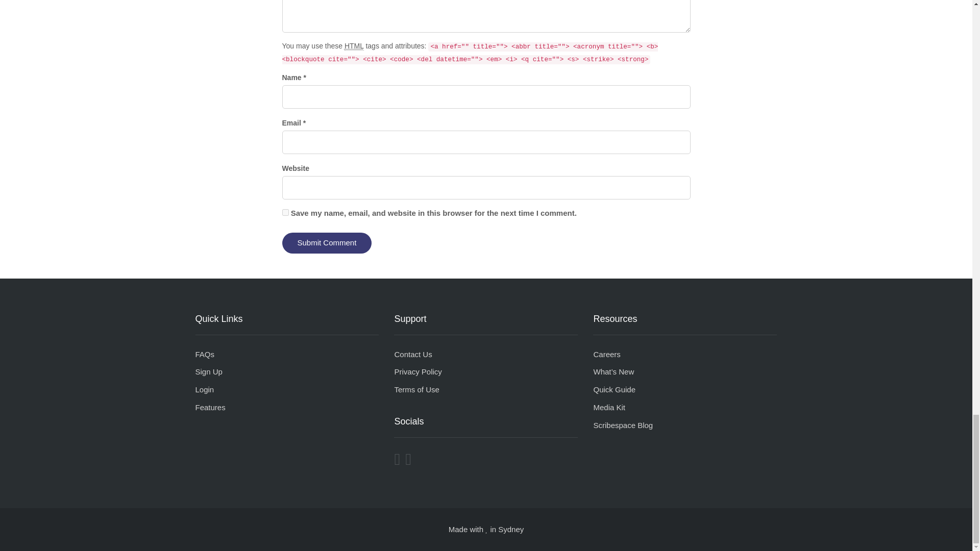 The width and height of the screenshot is (980, 551). Describe the element at coordinates (285, 212) in the screenshot. I see `yes` at that location.